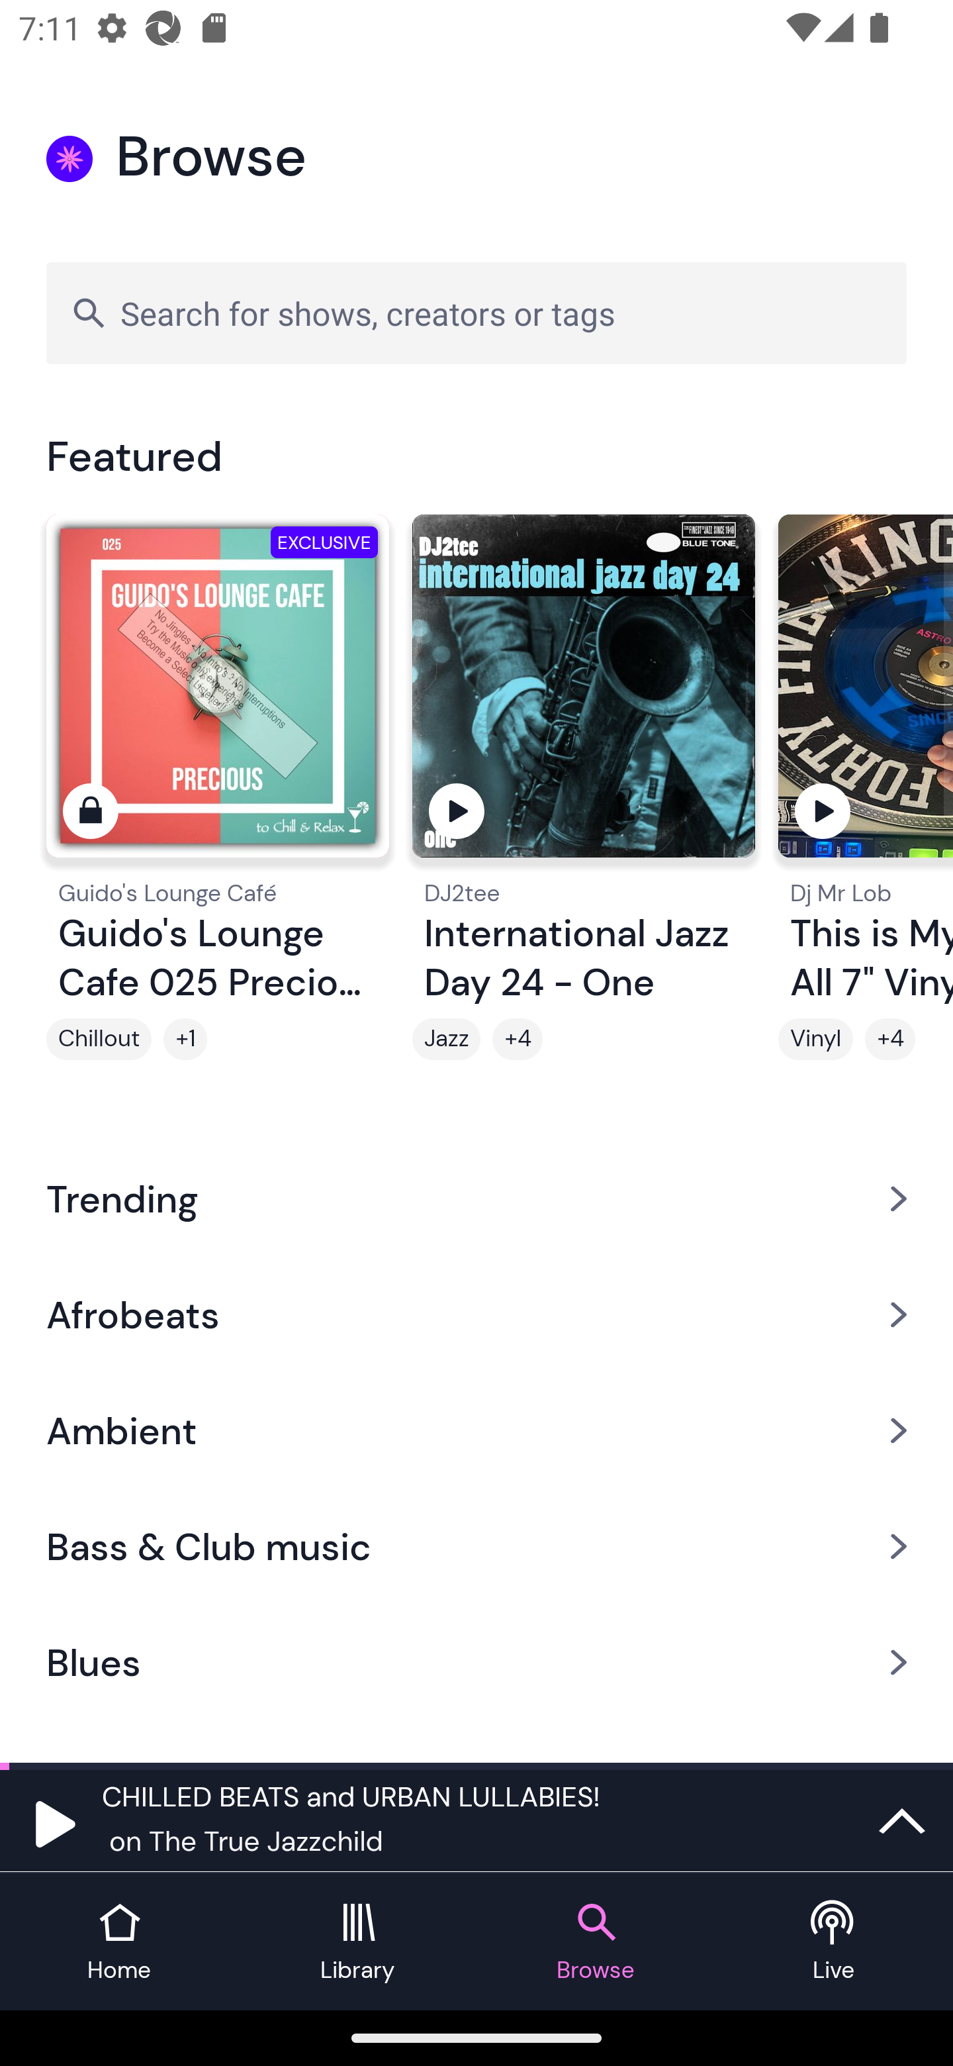  I want to click on Chillout, so click(99, 1039).